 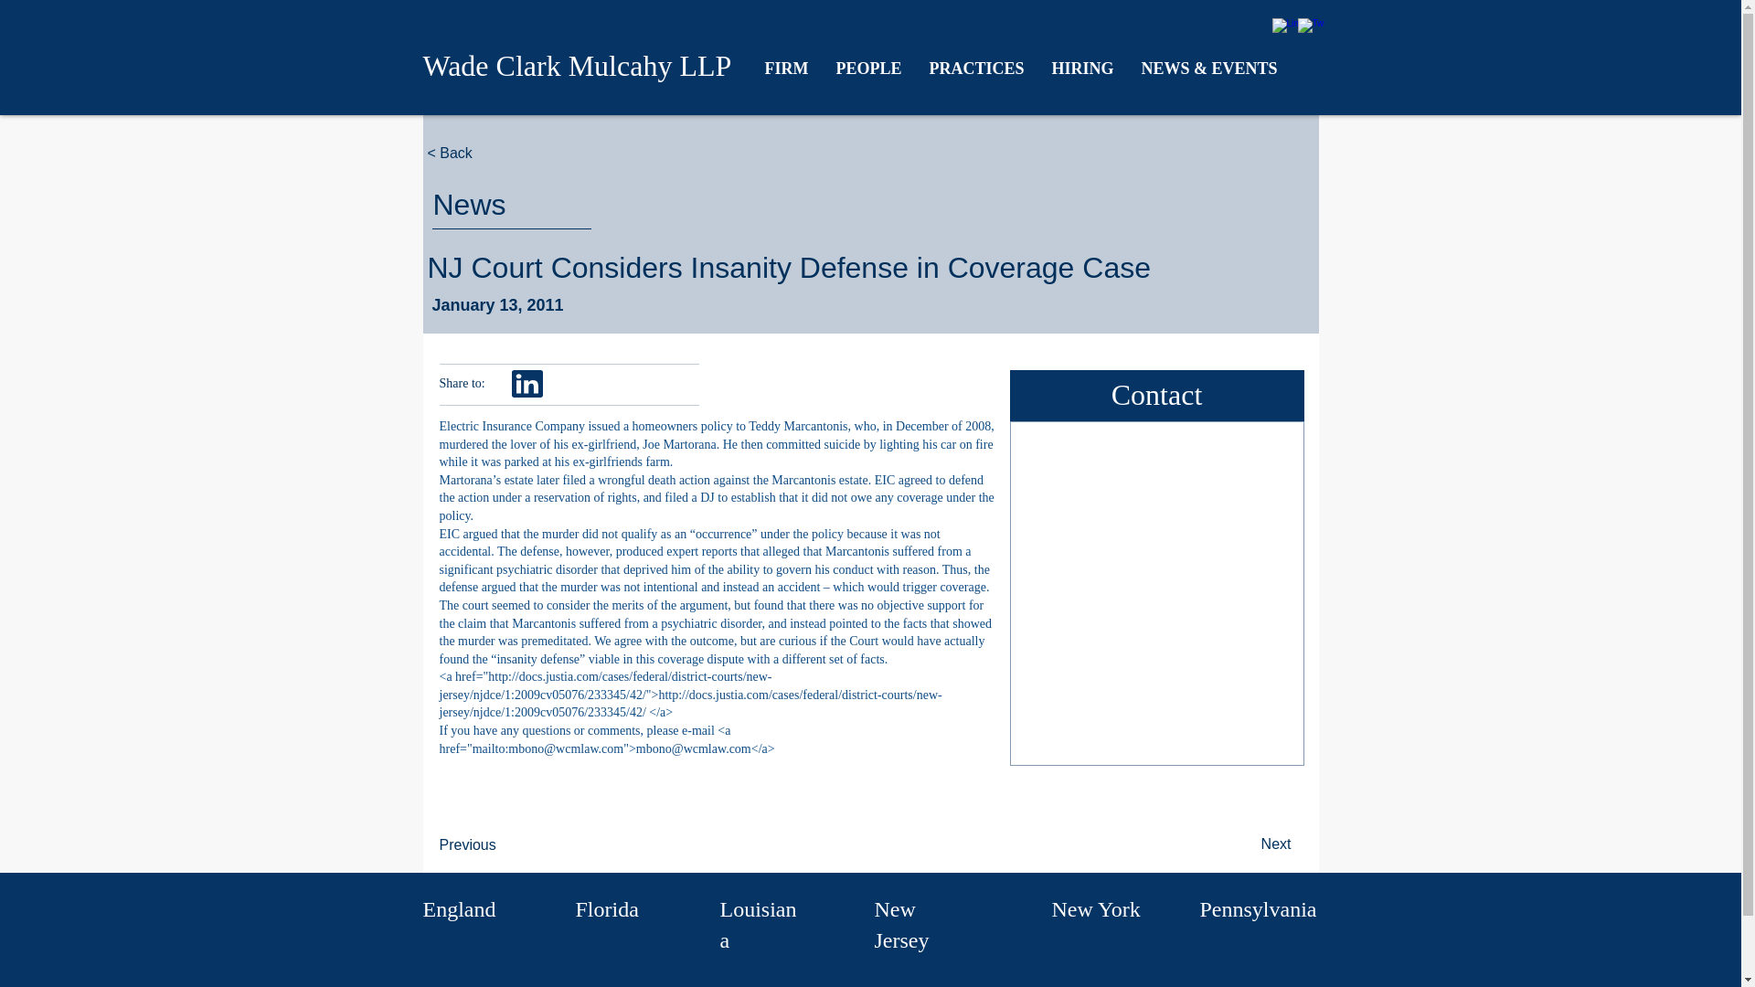 I want to click on FIRM, so click(x=786, y=68).